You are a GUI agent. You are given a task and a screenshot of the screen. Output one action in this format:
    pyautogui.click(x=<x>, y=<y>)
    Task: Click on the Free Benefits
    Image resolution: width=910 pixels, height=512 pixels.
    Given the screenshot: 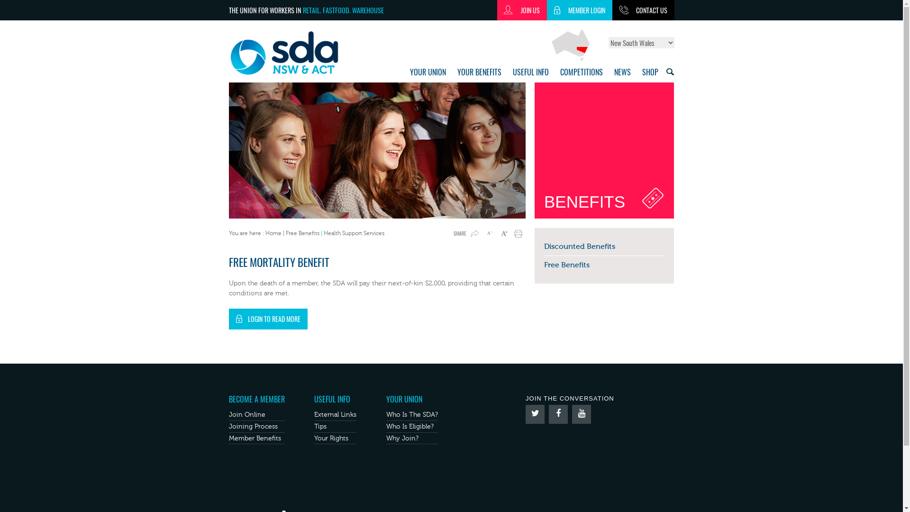 What is the action you would take?
    pyautogui.click(x=567, y=265)
    